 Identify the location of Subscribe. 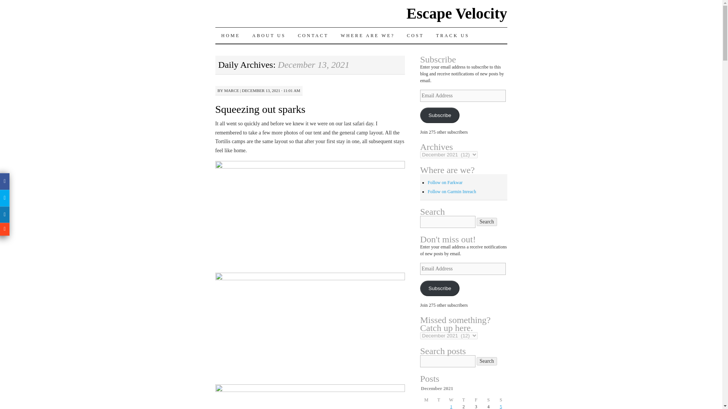
(439, 115).